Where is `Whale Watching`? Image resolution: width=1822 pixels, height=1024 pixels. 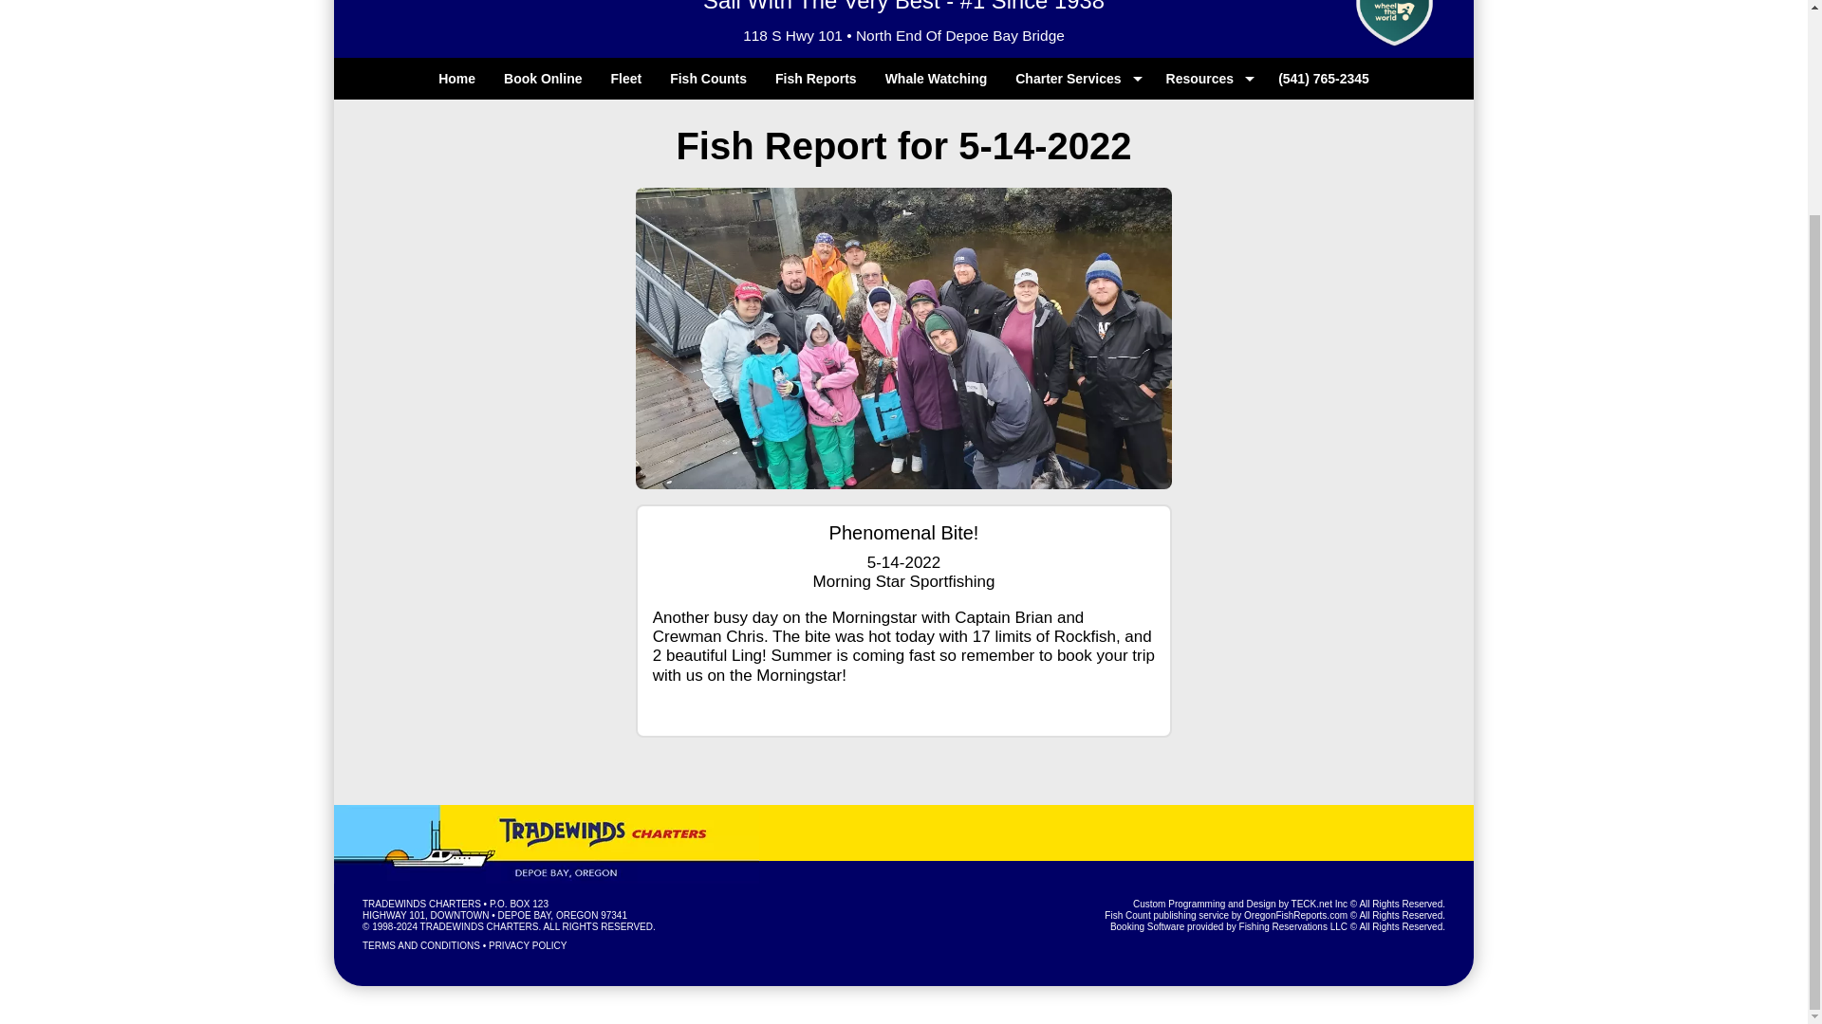 Whale Watching is located at coordinates (936, 78).